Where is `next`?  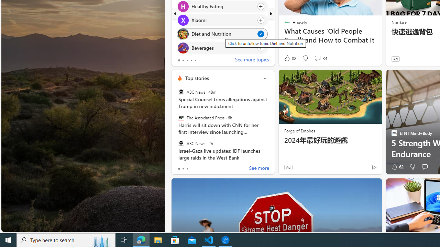
next is located at coordinates (271, 14).